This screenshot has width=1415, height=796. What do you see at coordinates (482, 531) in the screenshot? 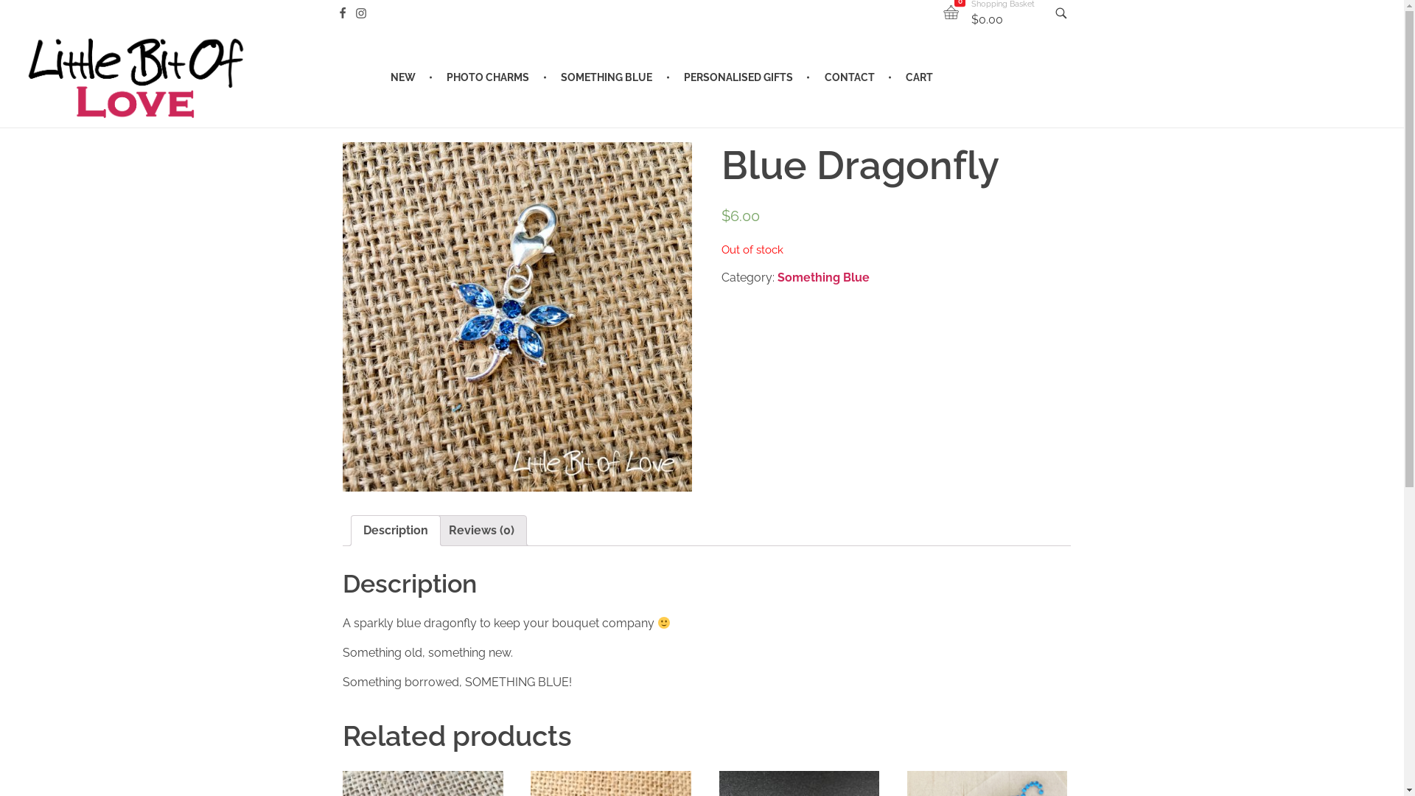
I see `Reviews (0)` at bounding box center [482, 531].